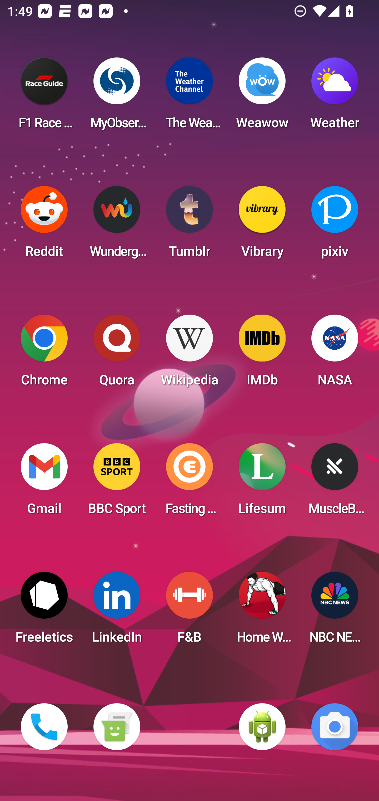  I want to click on Wikipedia, so click(189, 354).